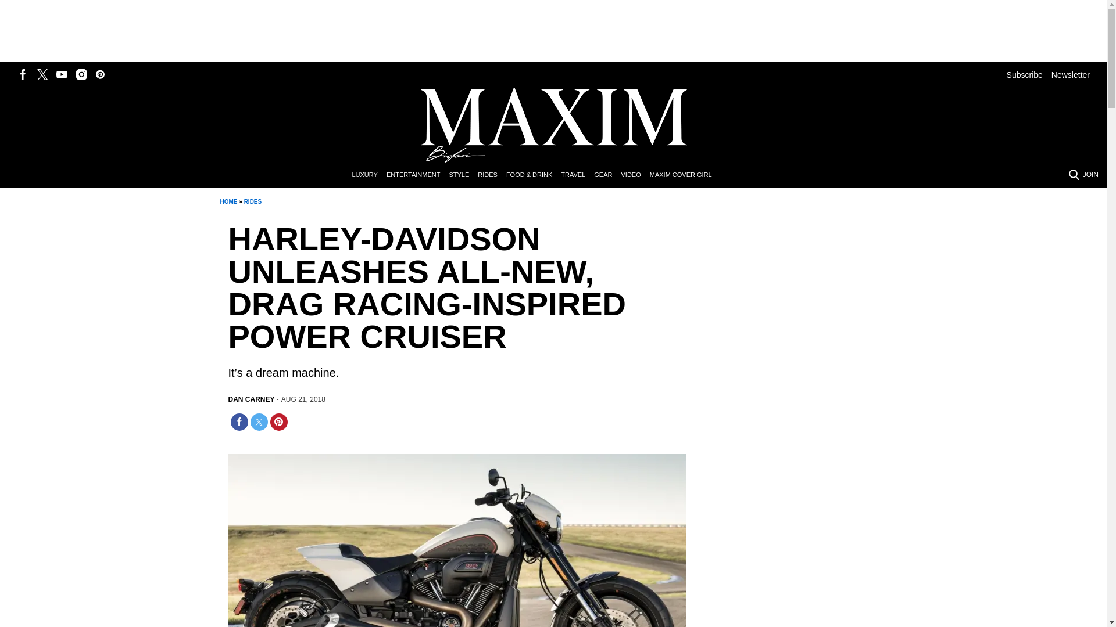 Image resolution: width=1116 pixels, height=627 pixels. I want to click on MAXIM COVER GIRL, so click(685, 175).